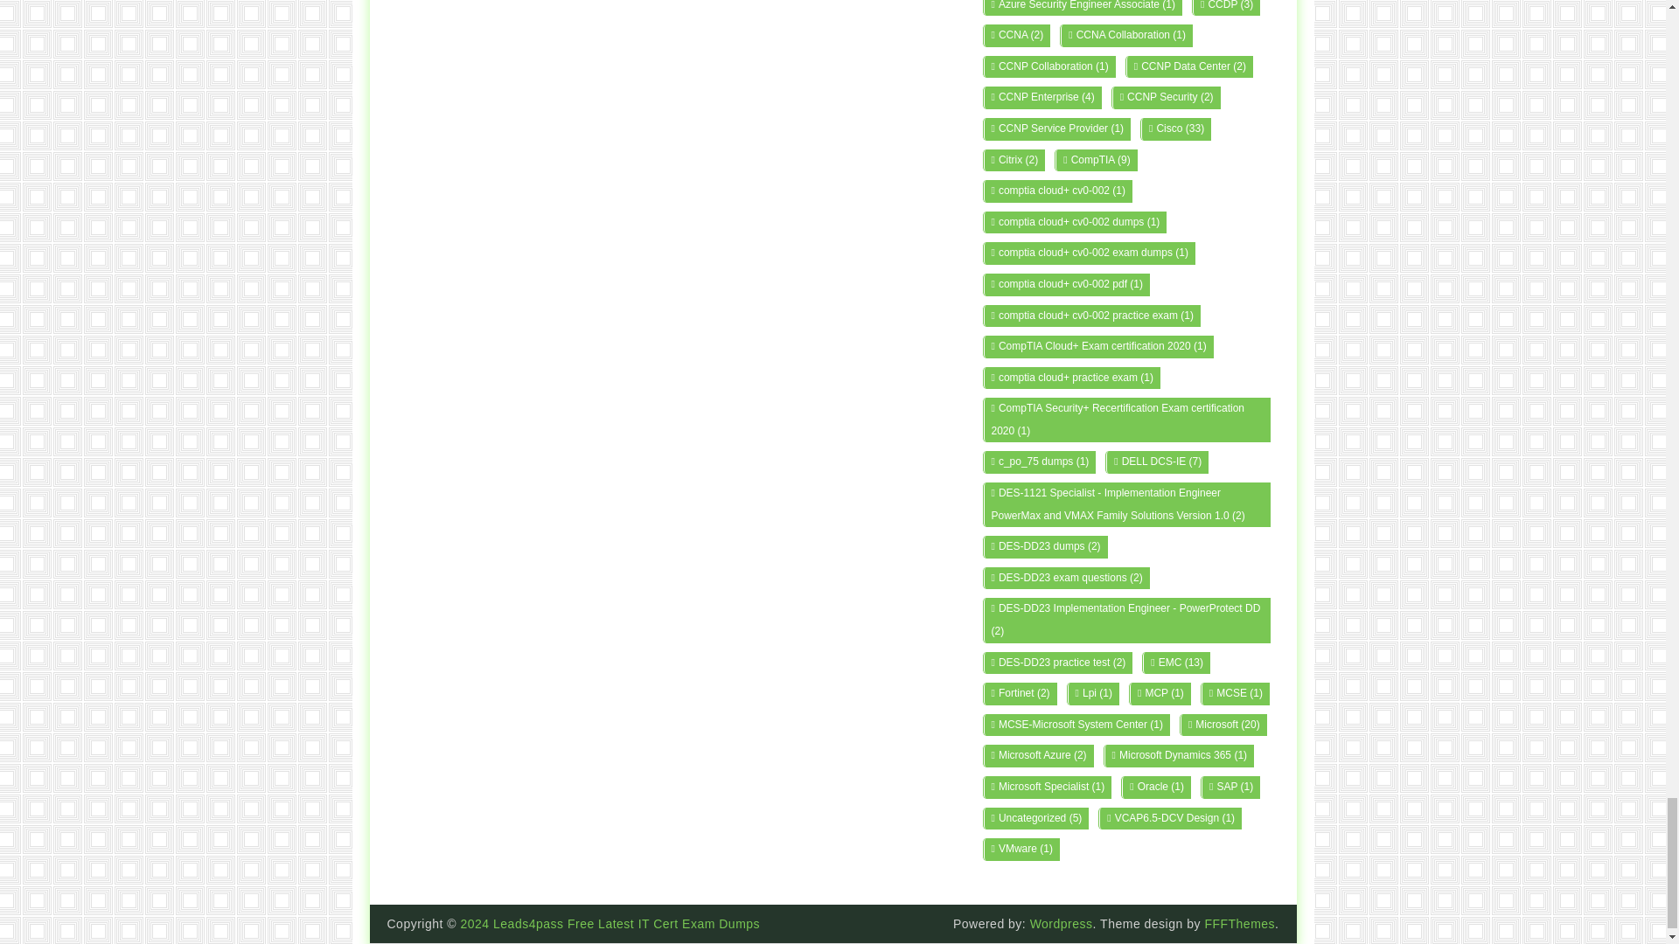  What do you see at coordinates (1238, 923) in the screenshot?
I see `FFF Themes` at bounding box center [1238, 923].